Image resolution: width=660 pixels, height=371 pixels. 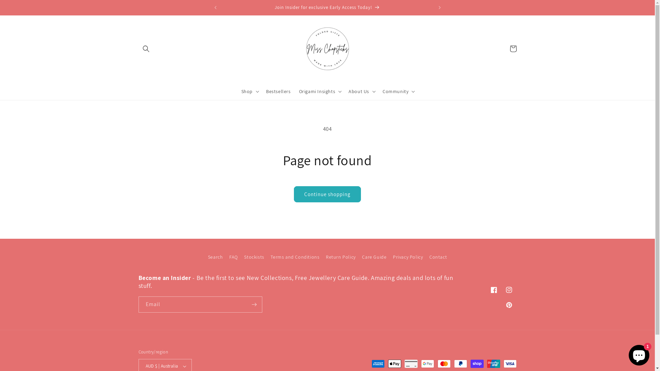 What do you see at coordinates (509, 305) in the screenshot?
I see `Pinterest` at bounding box center [509, 305].